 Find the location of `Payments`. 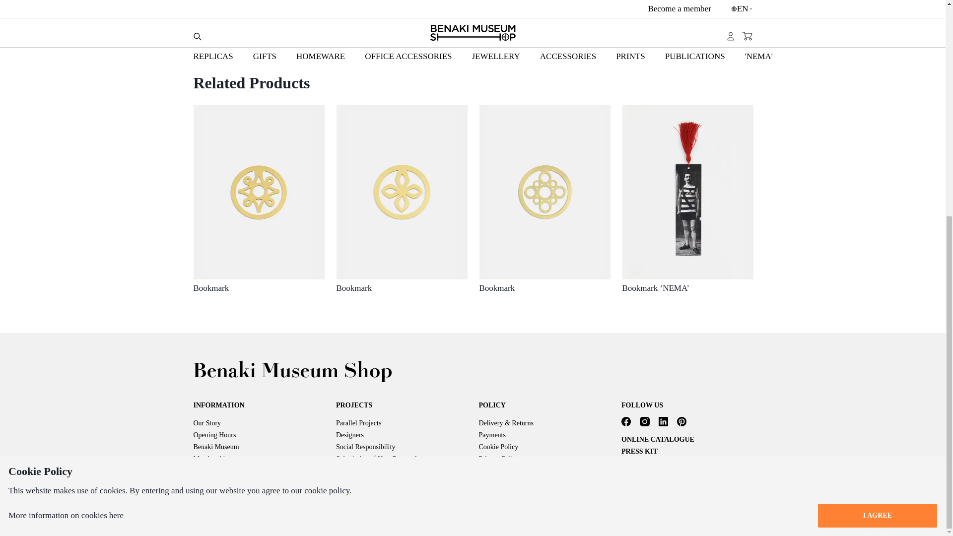

Payments is located at coordinates (491, 435).